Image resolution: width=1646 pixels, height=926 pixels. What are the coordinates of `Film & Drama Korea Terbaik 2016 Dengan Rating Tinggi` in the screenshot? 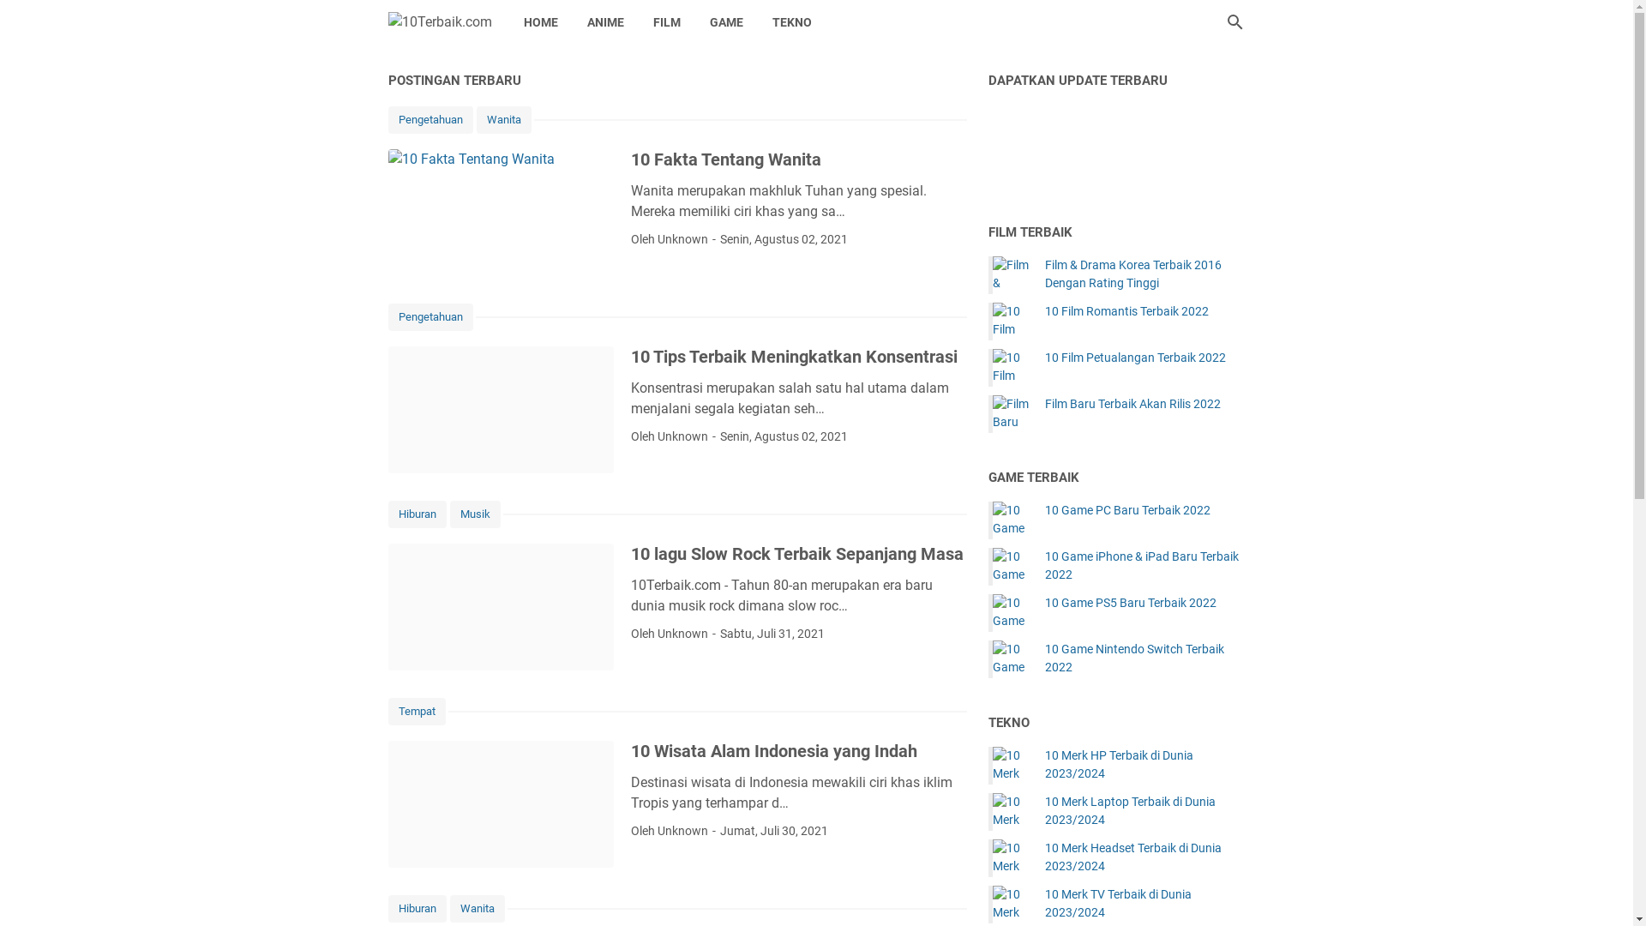 It's located at (1144, 274).